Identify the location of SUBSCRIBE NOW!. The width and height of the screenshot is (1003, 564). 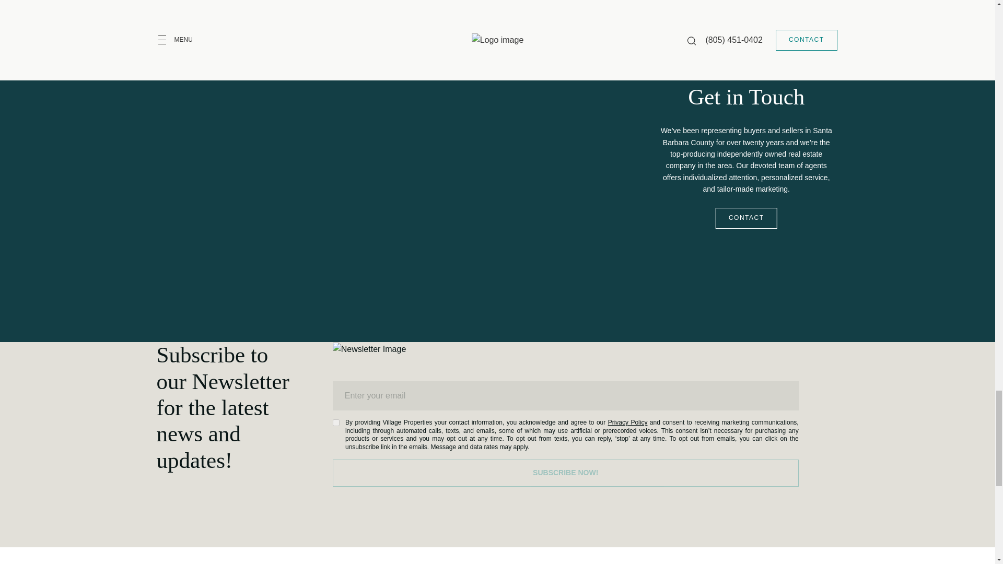
(565, 473).